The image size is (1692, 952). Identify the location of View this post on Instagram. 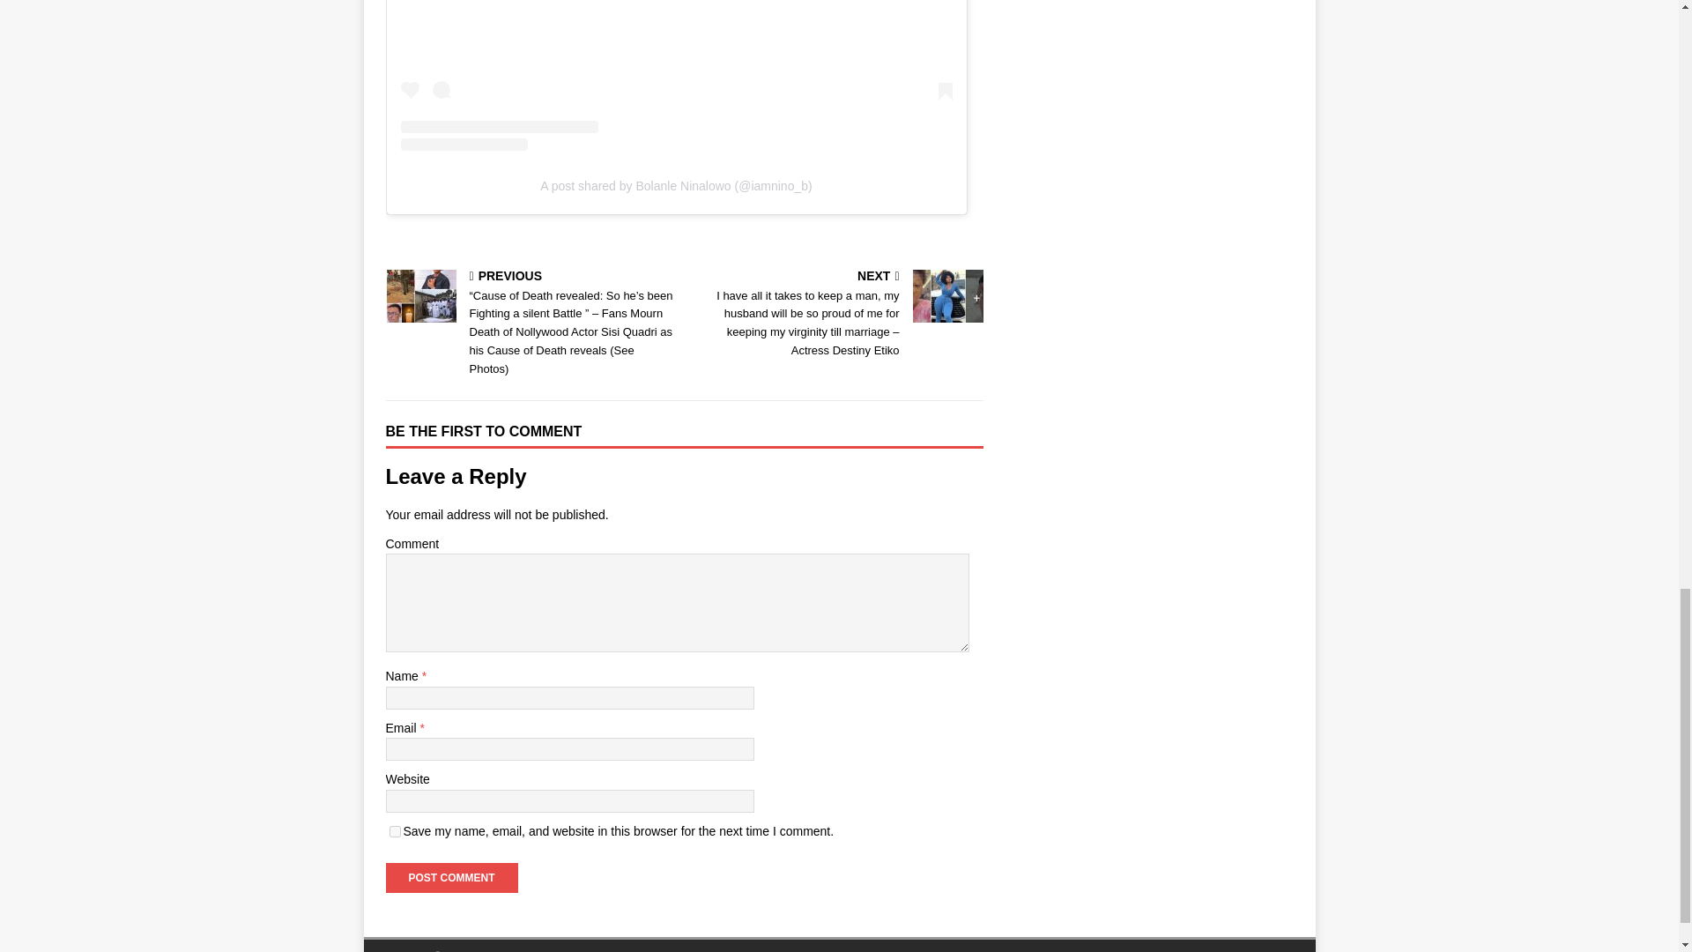
(675, 75).